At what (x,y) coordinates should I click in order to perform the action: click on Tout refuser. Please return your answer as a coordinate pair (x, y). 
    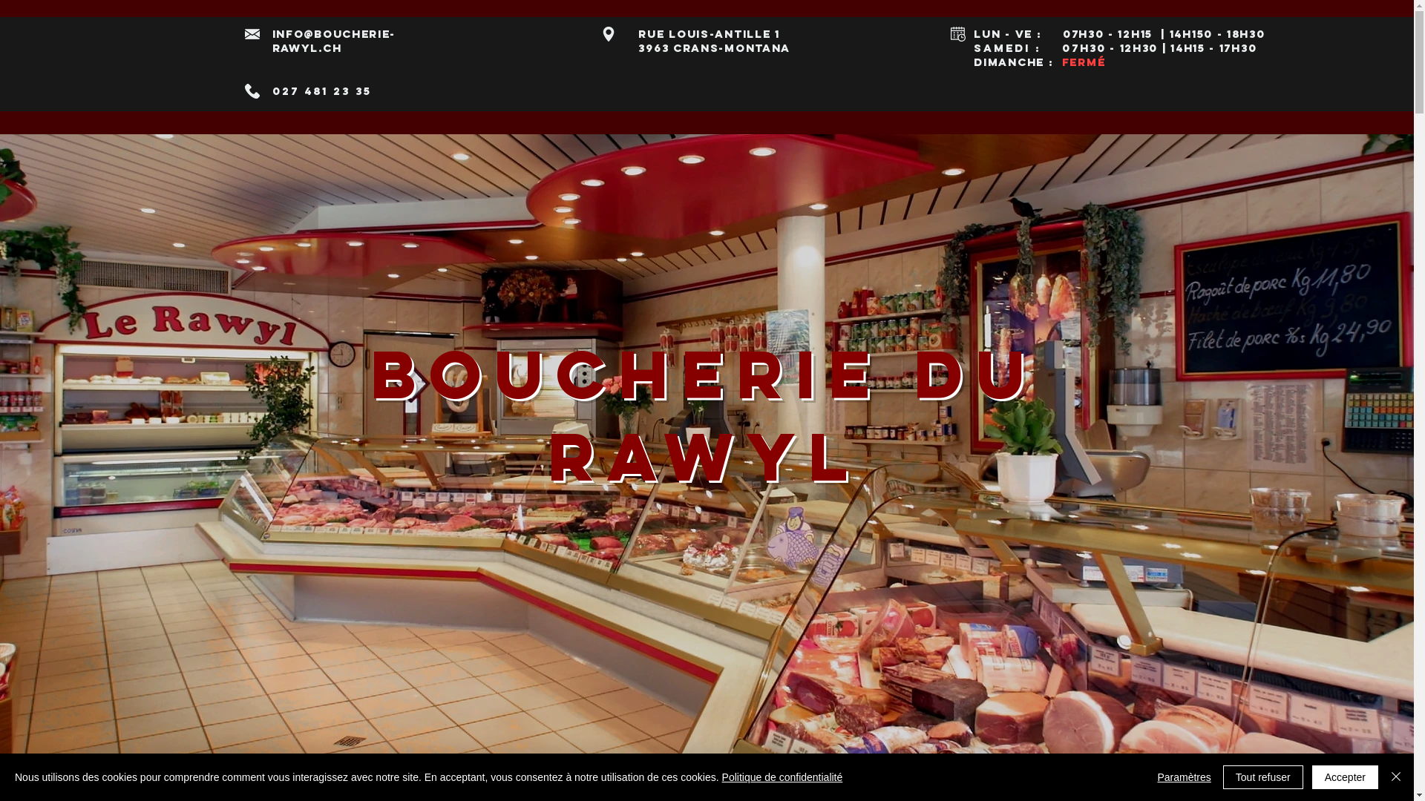
    Looking at the image, I should click on (1263, 777).